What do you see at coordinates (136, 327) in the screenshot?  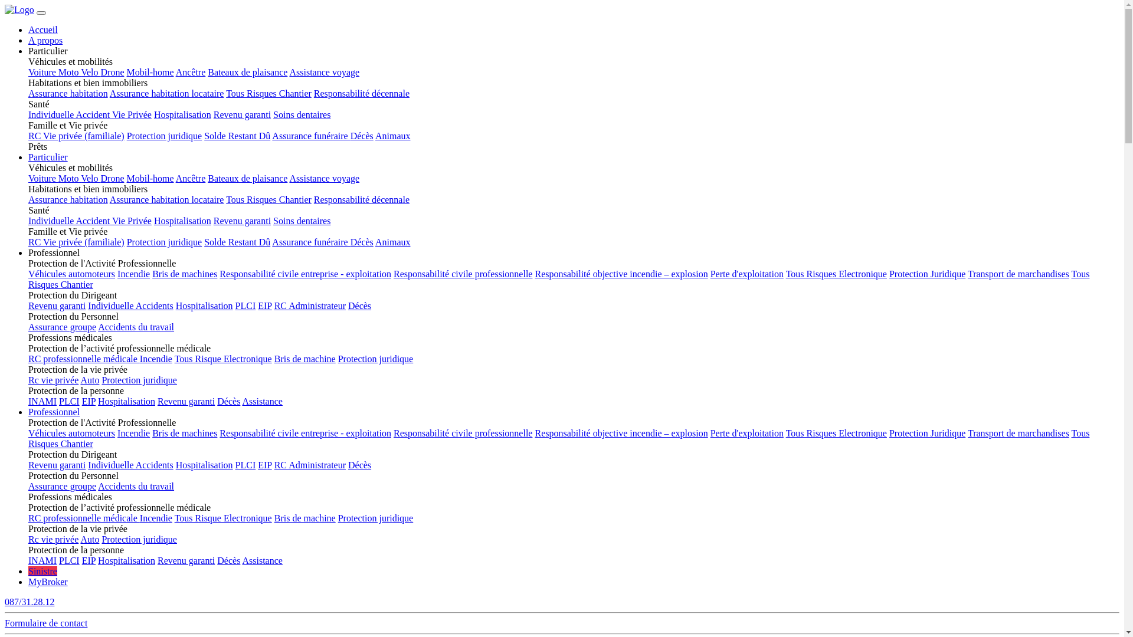 I see `Accidents du travail` at bounding box center [136, 327].